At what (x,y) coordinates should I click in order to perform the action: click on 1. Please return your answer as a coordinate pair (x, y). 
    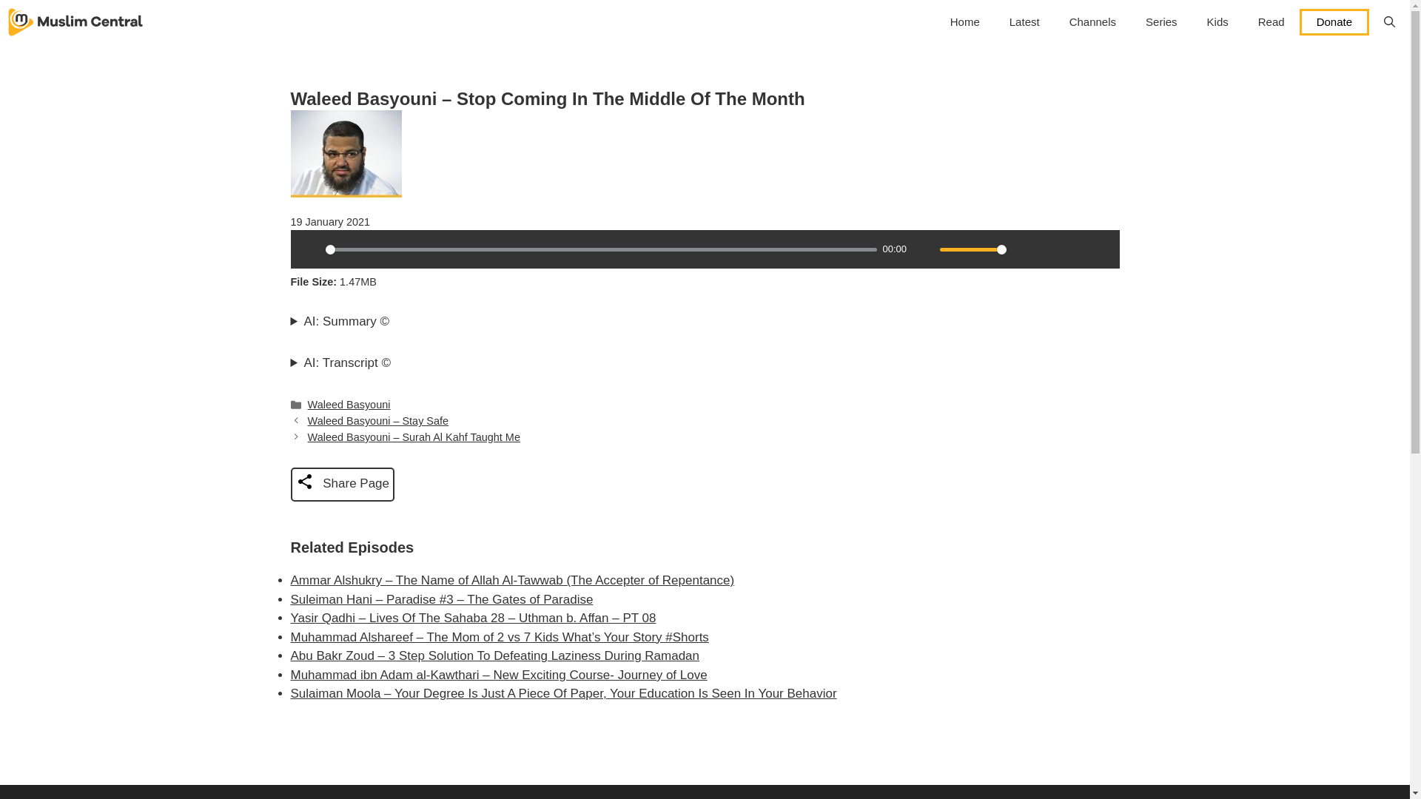
    Looking at the image, I should click on (972, 249).